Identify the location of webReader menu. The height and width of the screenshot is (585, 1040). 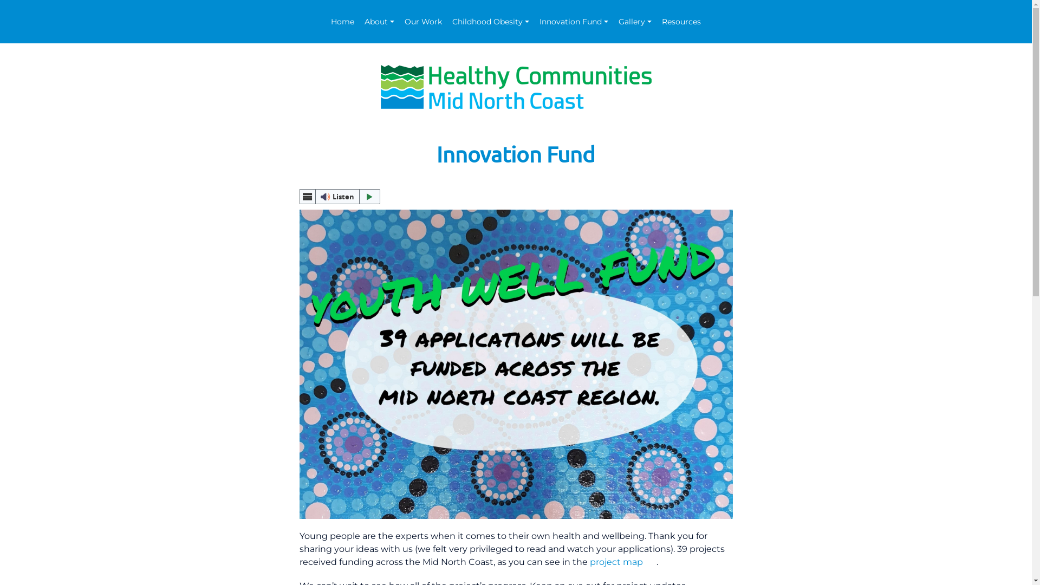
(307, 197).